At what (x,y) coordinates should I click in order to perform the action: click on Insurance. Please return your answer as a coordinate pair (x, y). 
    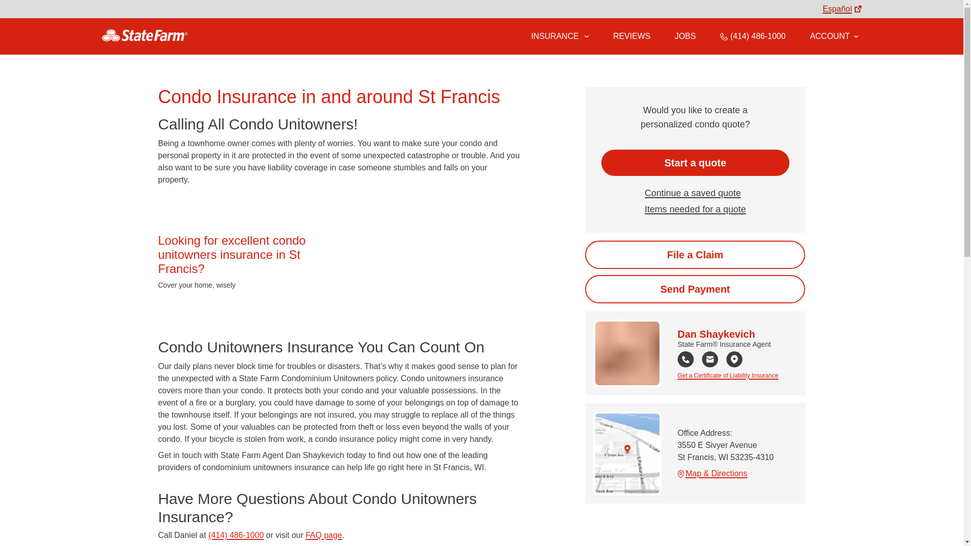
    Looking at the image, I should click on (559, 36).